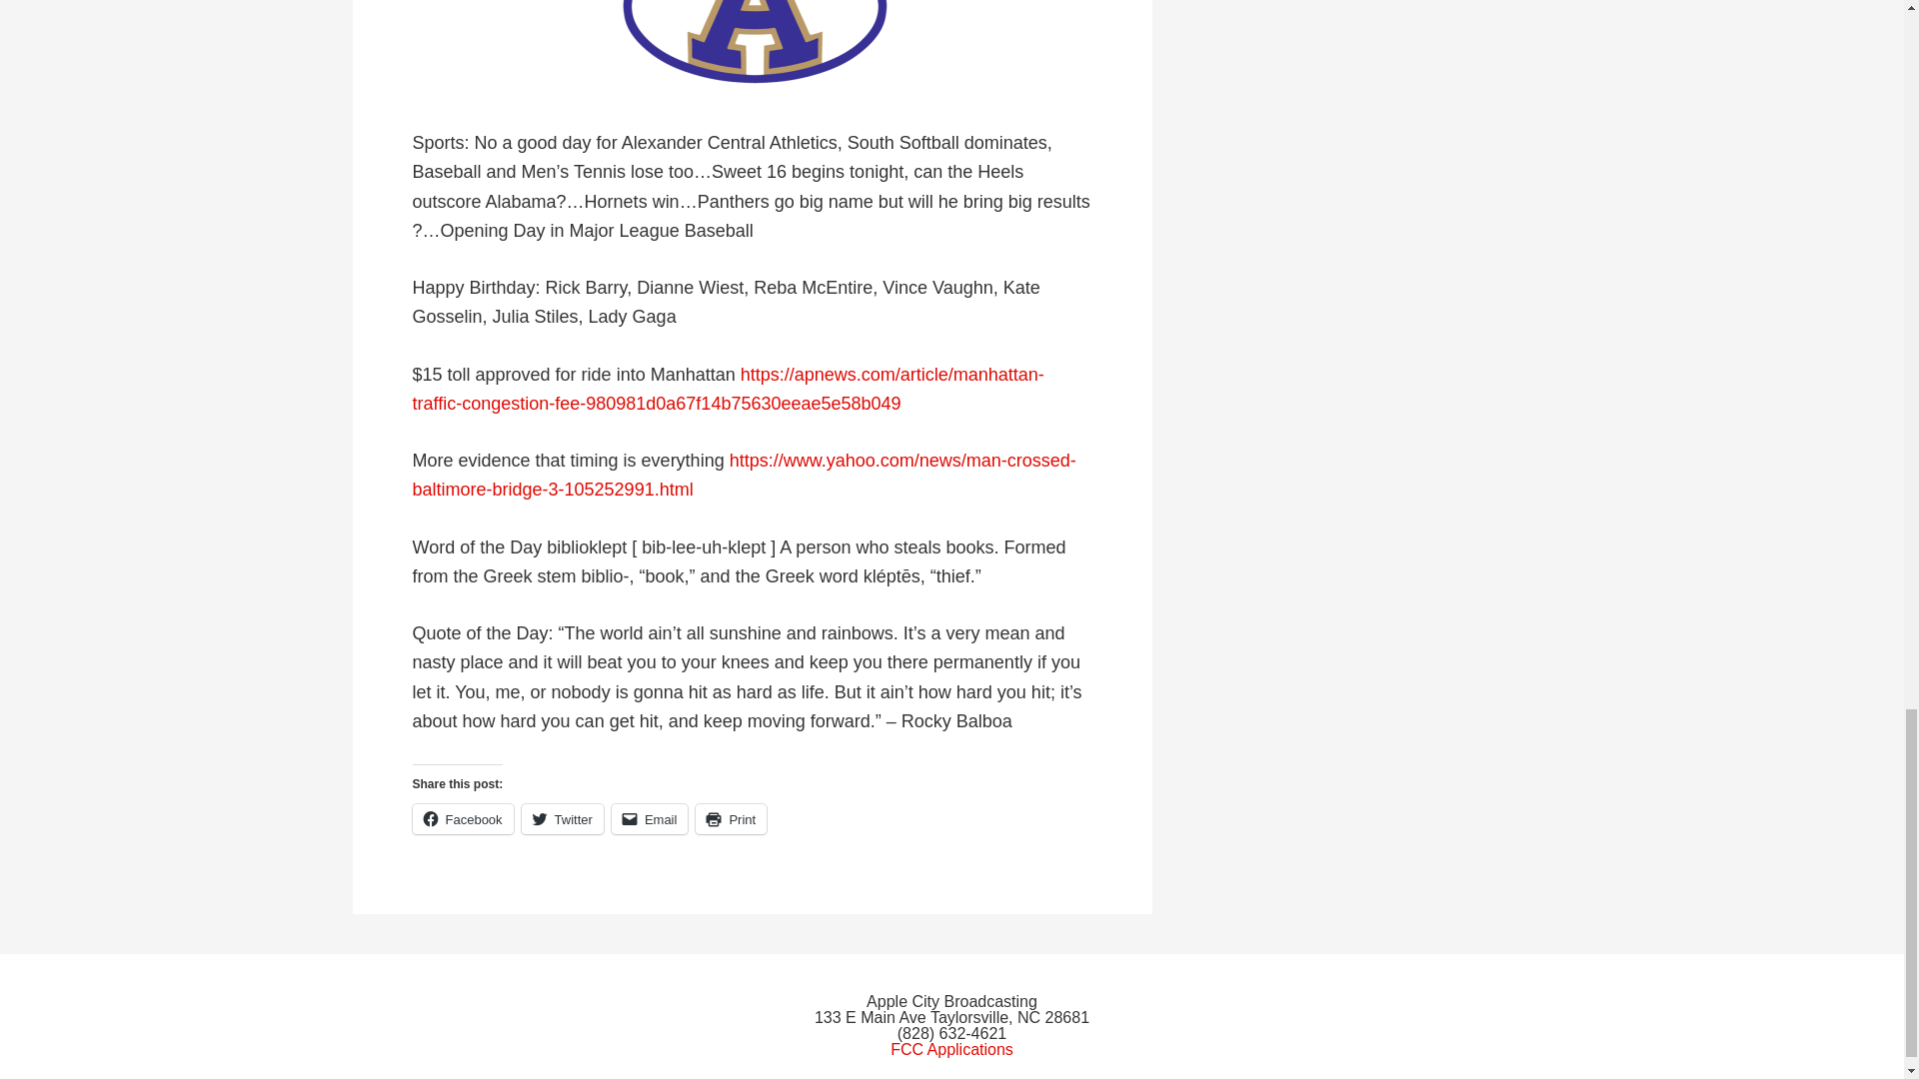  Describe the element at coordinates (650, 818) in the screenshot. I see `Email` at that location.